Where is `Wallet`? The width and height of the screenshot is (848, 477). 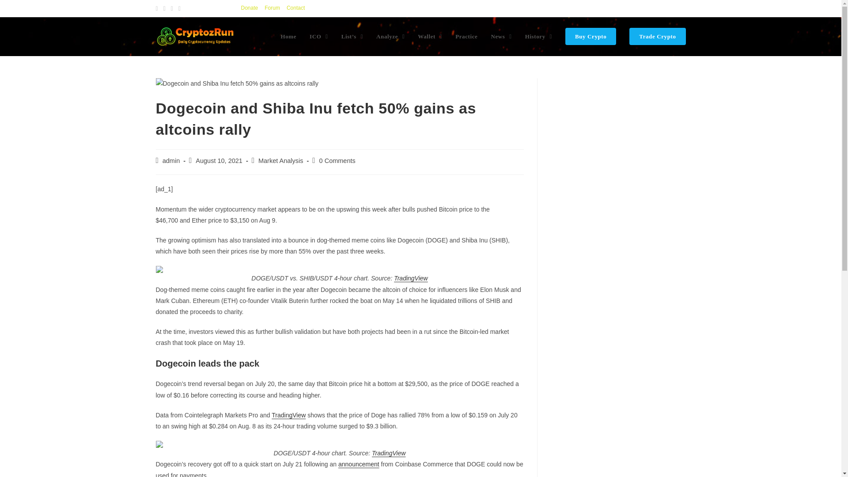
Wallet is located at coordinates (430, 36).